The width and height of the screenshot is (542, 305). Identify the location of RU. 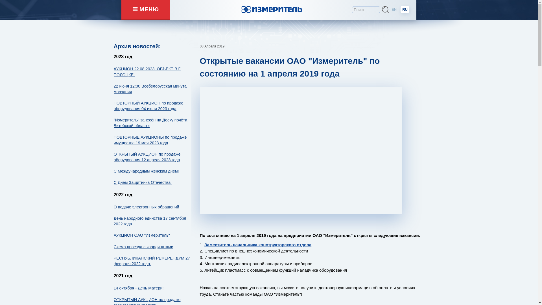
(405, 10).